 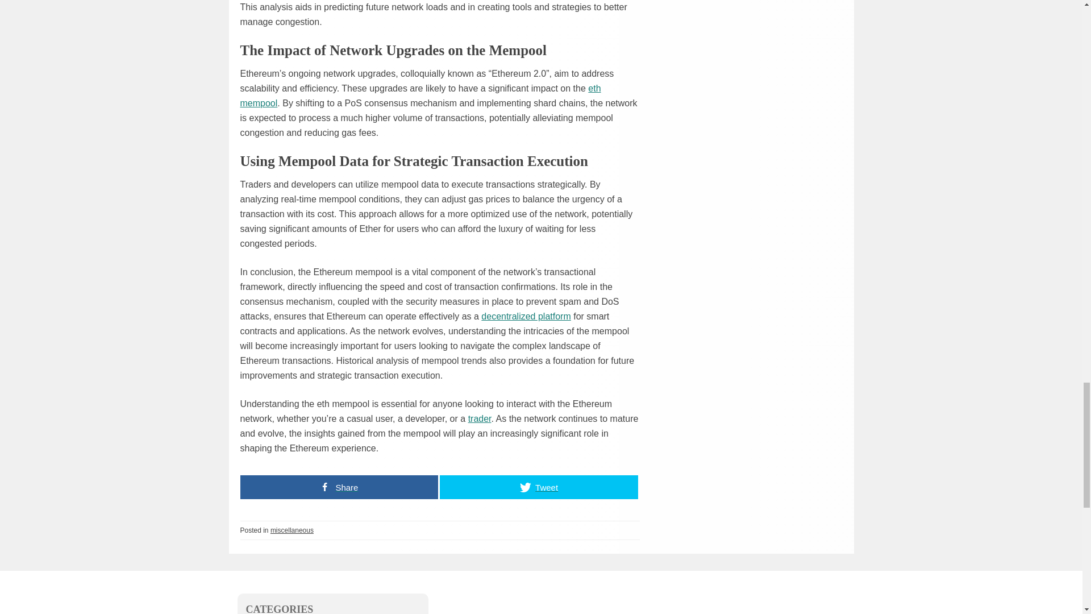 What do you see at coordinates (539, 487) in the screenshot?
I see `Tweet` at bounding box center [539, 487].